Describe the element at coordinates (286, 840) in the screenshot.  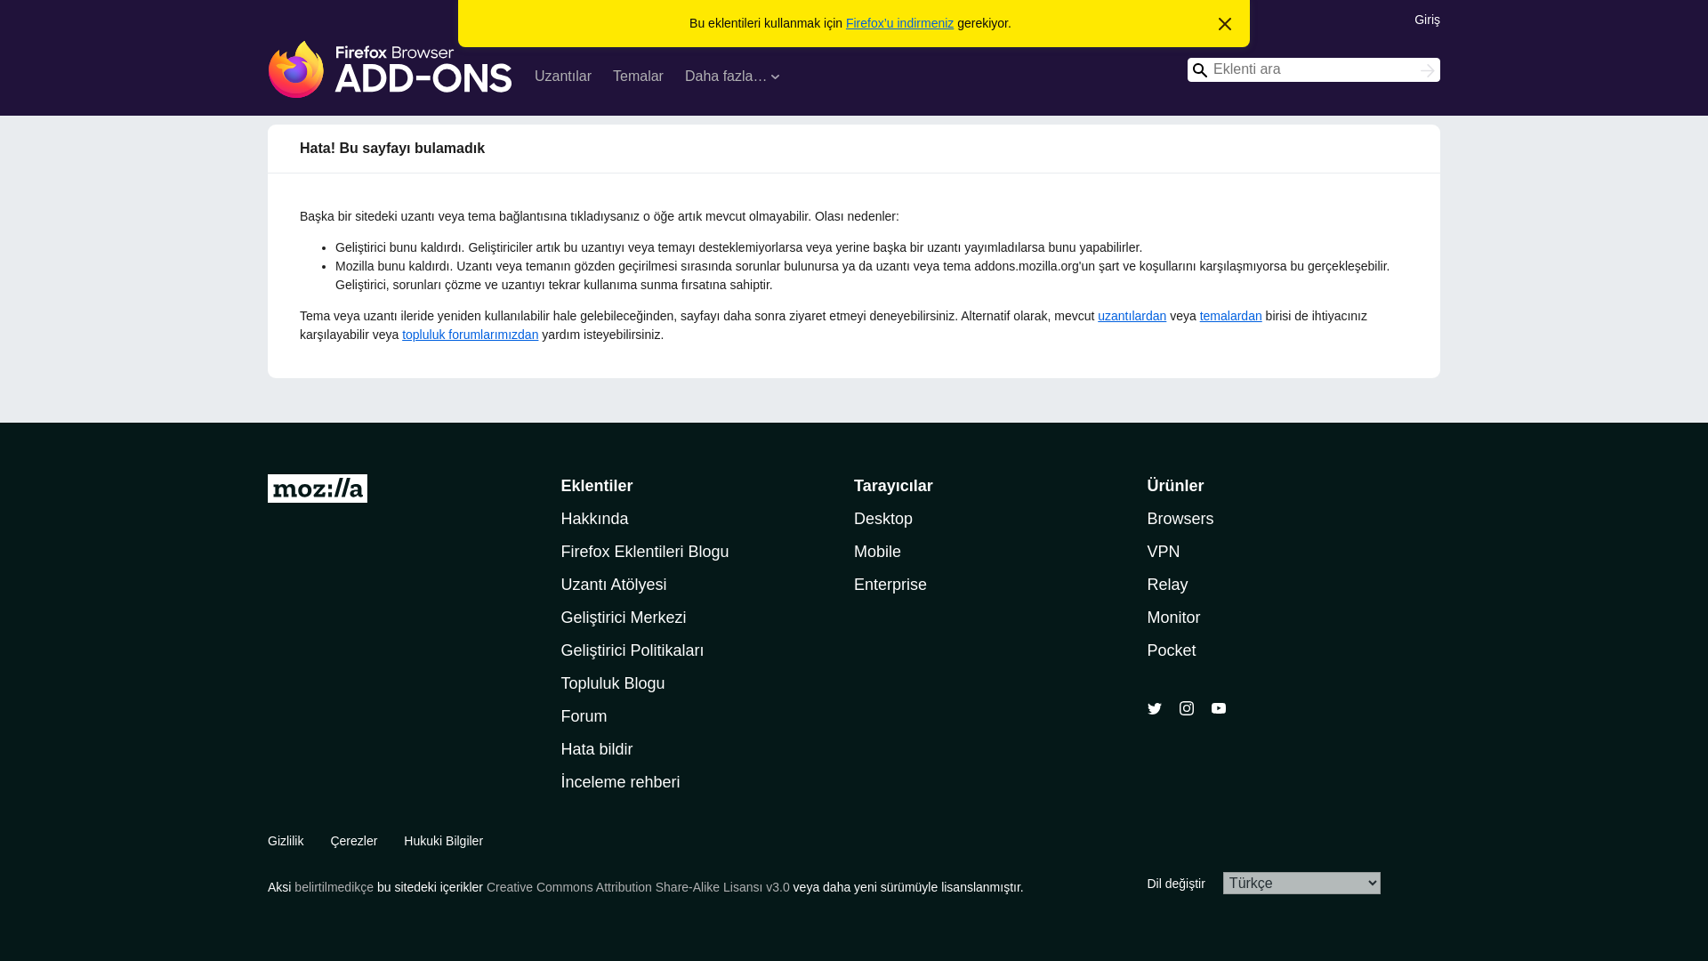
I see `Gizlilik` at that location.